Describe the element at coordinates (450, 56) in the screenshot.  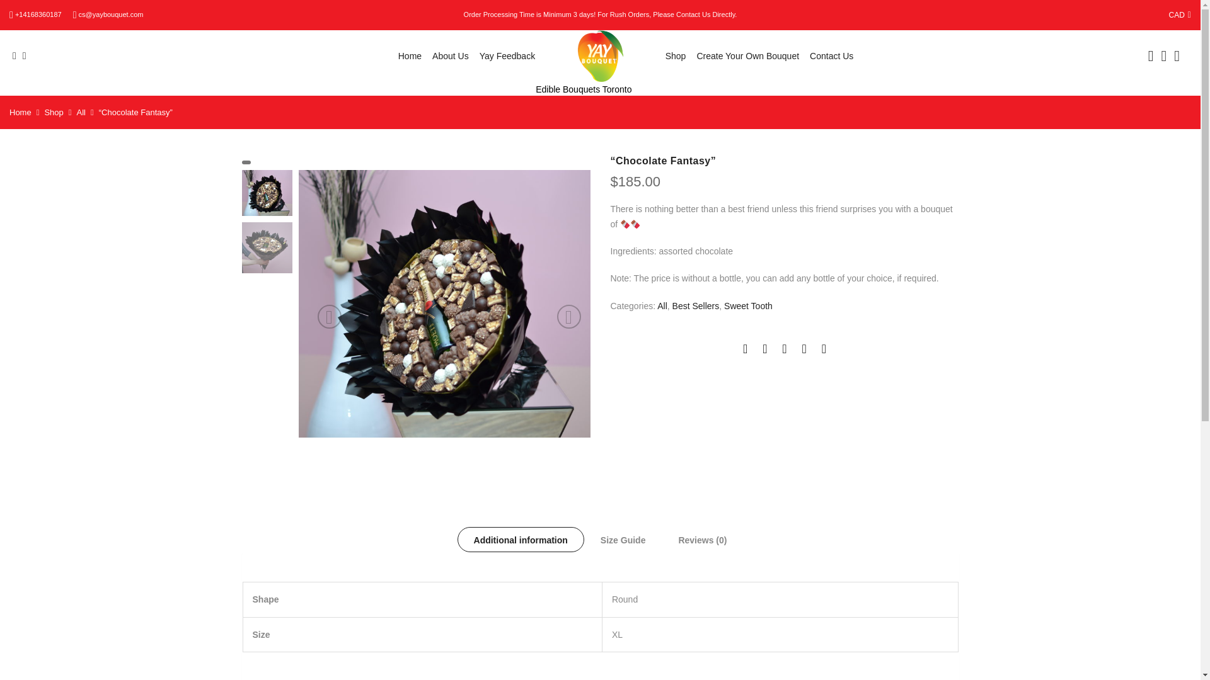
I see `About Us` at that location.